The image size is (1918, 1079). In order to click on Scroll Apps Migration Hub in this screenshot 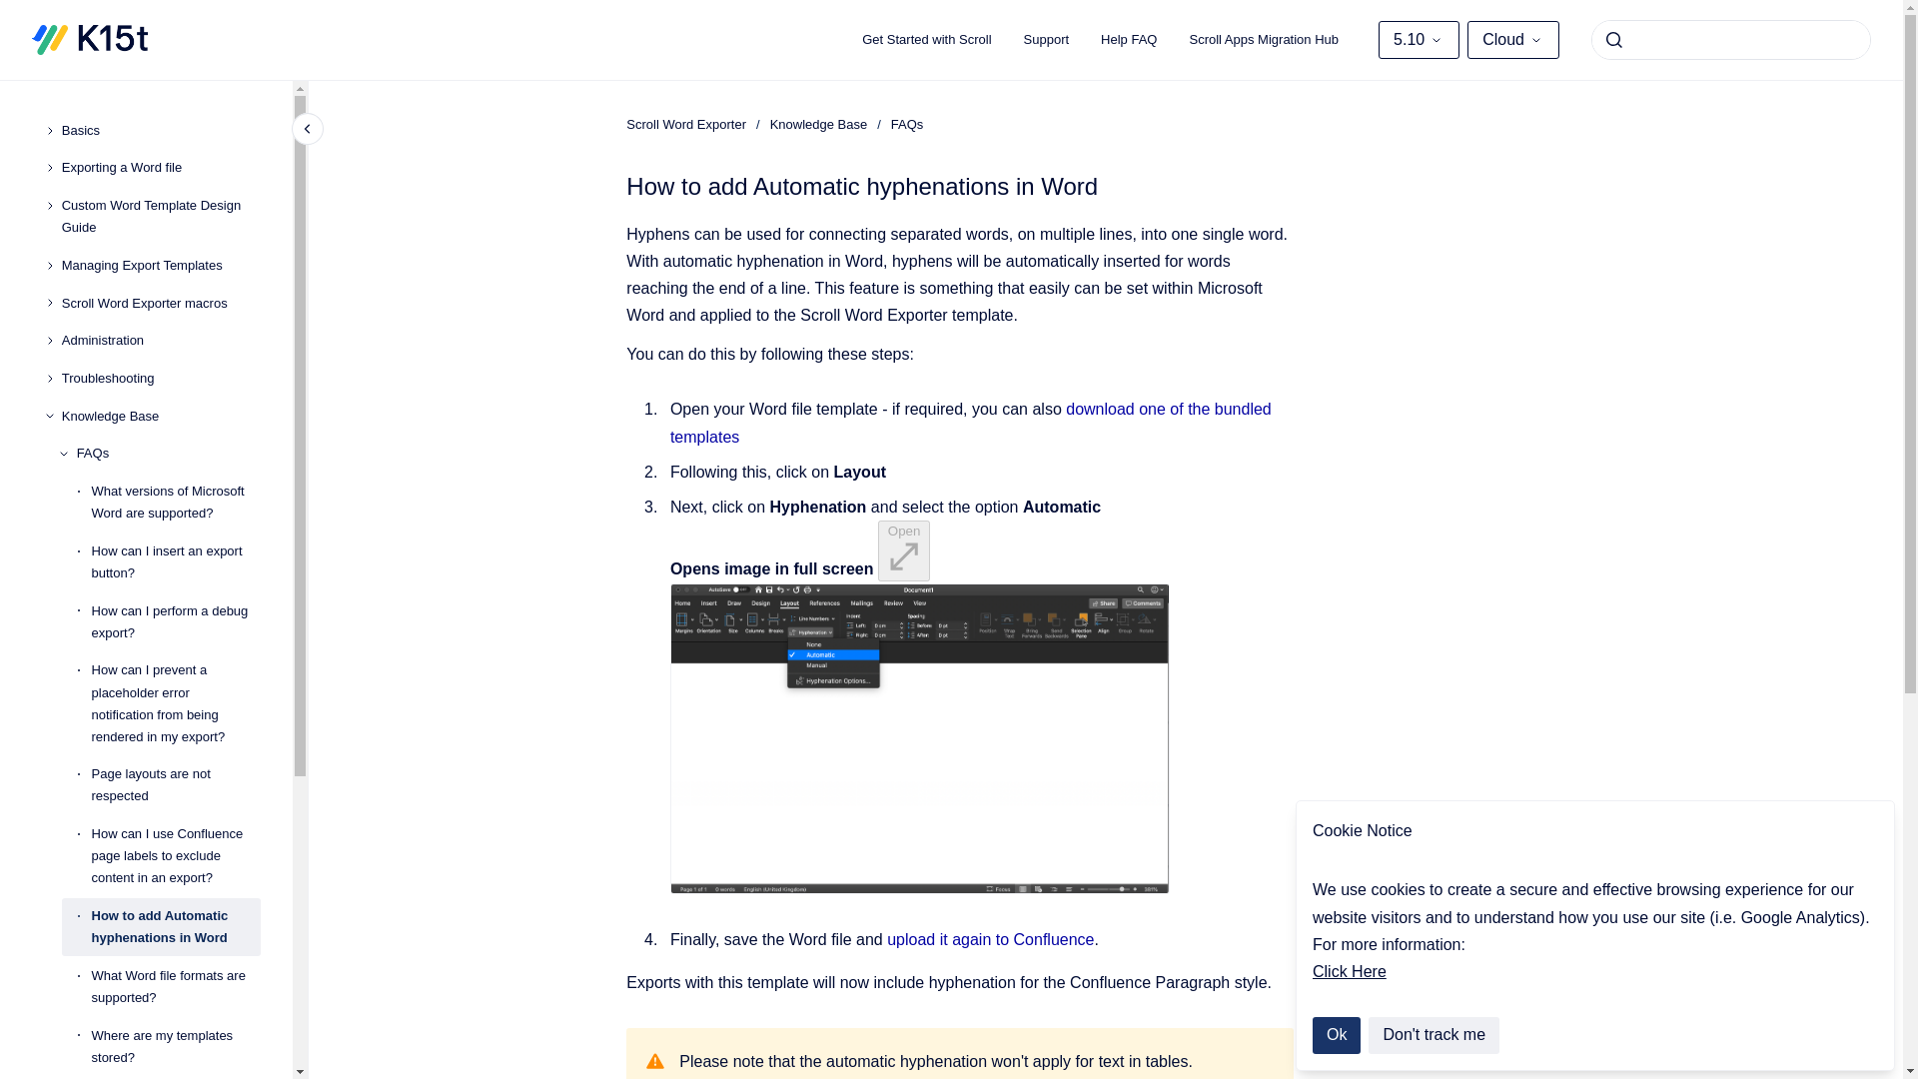, I will do `click(1263, 40)`.